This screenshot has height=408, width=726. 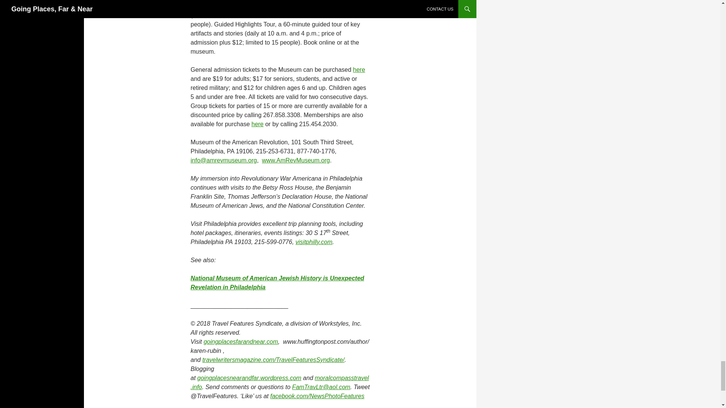 What do you see at coordinates (359, 70) in the screenshot?
I see `here` at bounding box center [359, 70].